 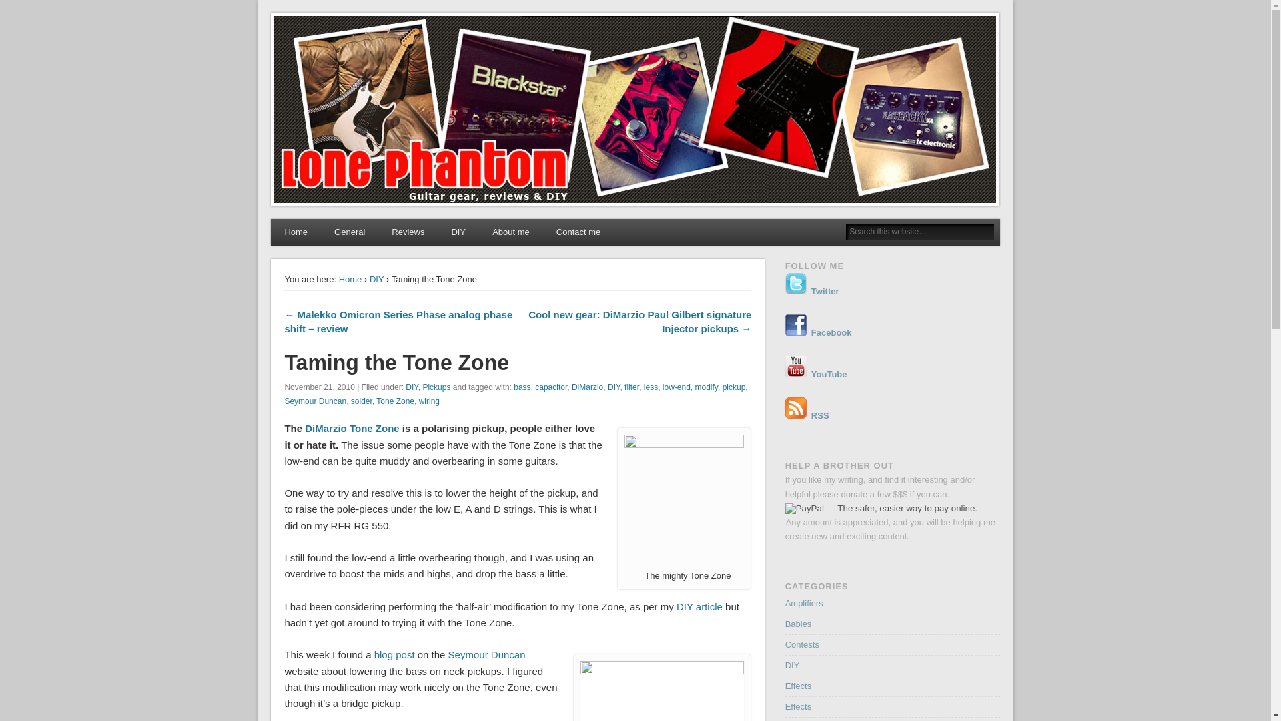 What do you see at coordinates (511, 232) in the screenshot?
I see `About me` at bounding box center [511, 232].